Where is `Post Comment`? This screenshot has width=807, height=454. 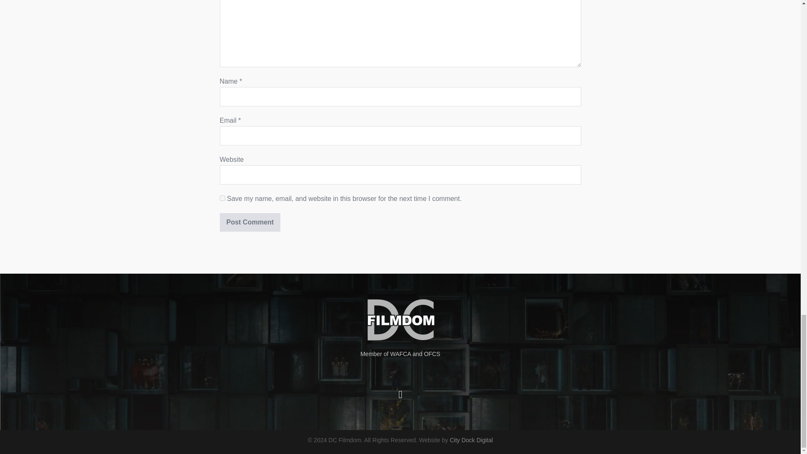
Post Comment is located at coordinates (250, 222).